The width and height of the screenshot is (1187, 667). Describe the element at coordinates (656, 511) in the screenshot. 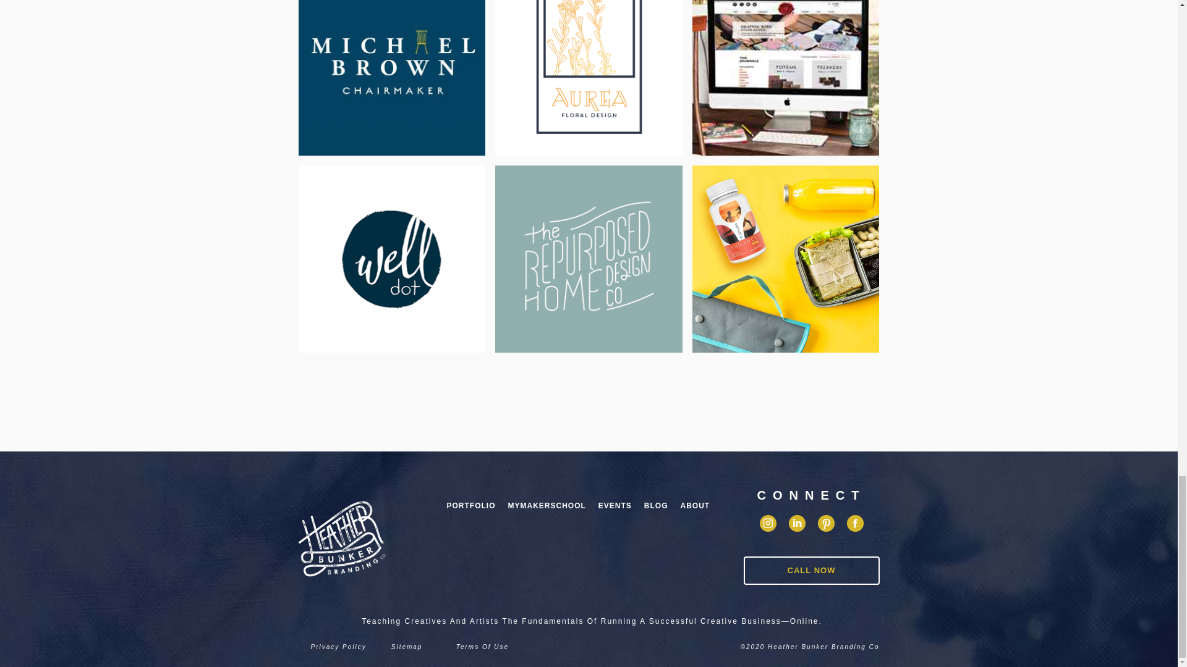

I see `BLOG` at that location.